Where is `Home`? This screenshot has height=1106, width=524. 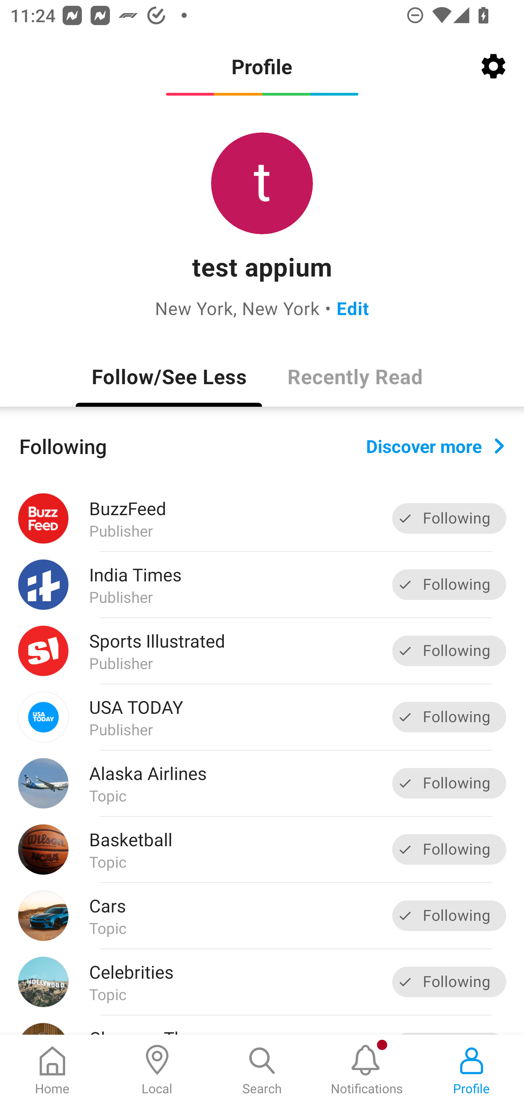 Home is located at coordinates (52, 1070).